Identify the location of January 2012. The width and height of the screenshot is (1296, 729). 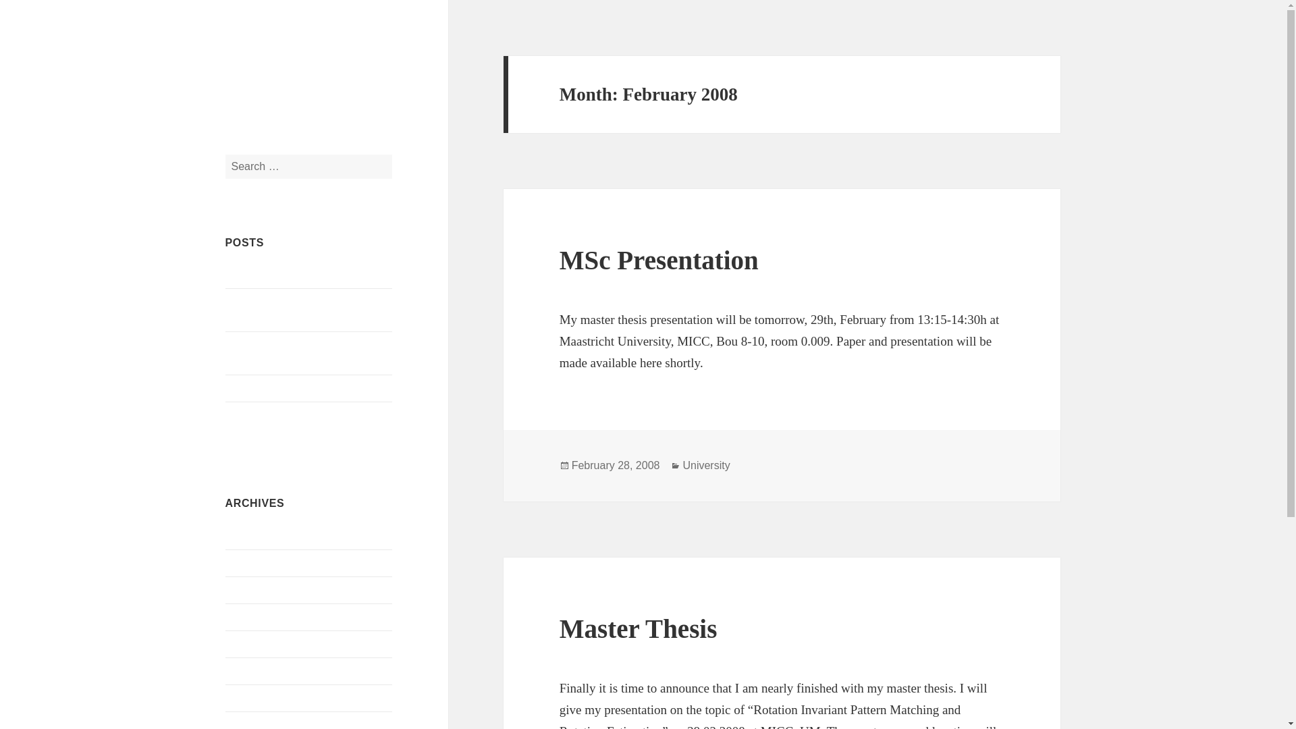
(254, 697).